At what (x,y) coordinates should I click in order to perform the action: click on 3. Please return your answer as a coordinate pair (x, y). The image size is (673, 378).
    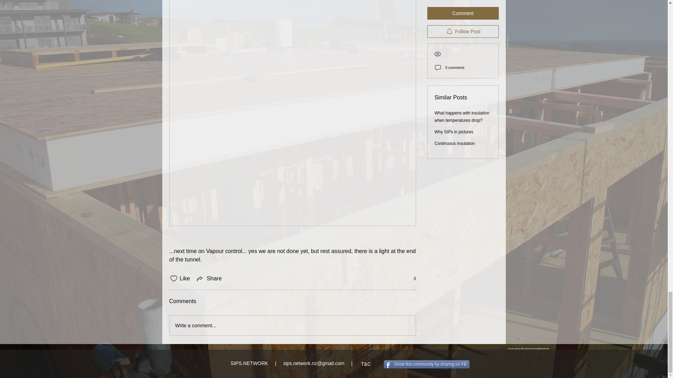
    Looking at the image, I should click on (411, 279).